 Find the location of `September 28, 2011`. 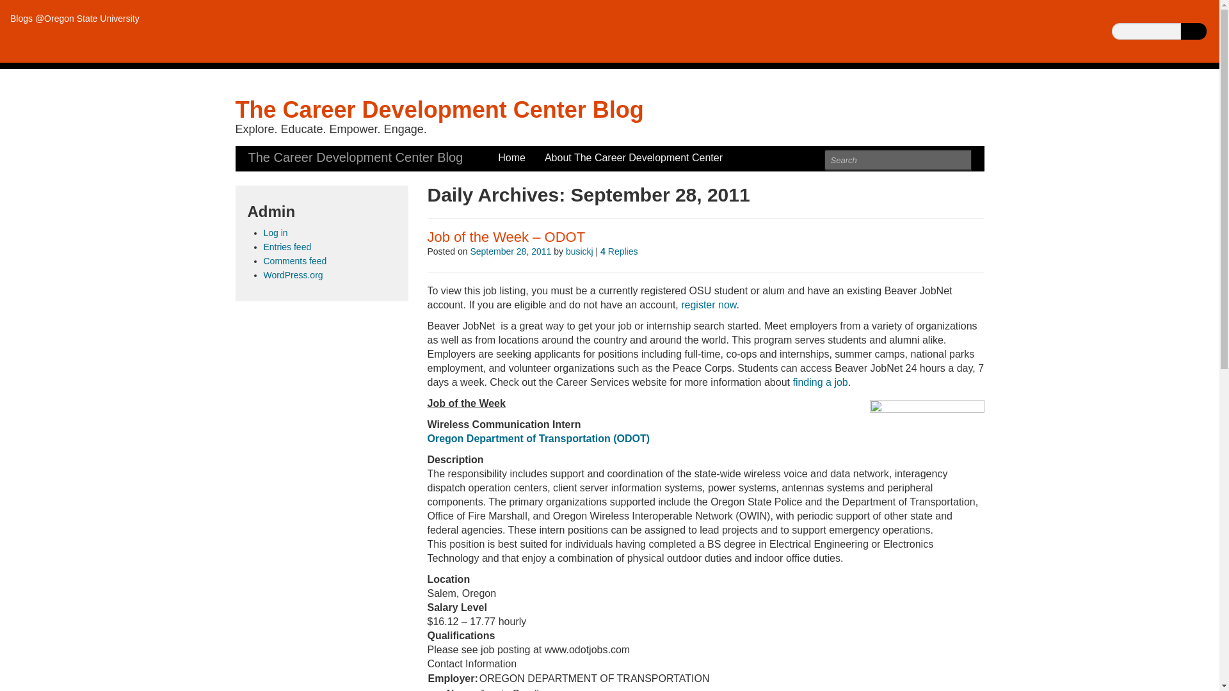

September 28, 2011 is located at coordinates (510, 251).